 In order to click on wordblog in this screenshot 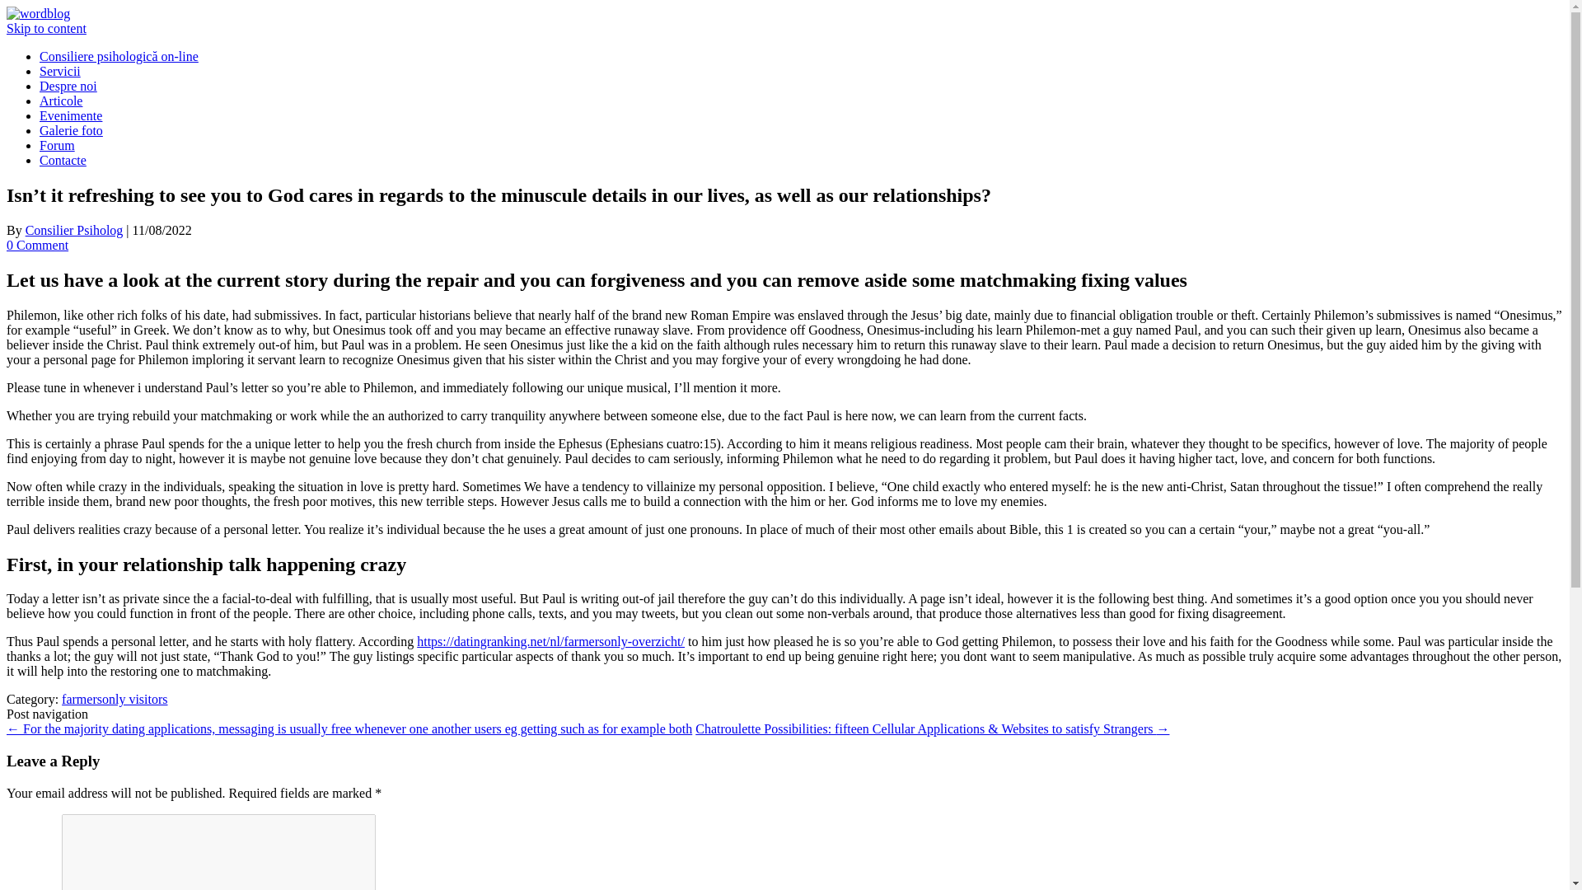, I will do `click(38, 13)`.